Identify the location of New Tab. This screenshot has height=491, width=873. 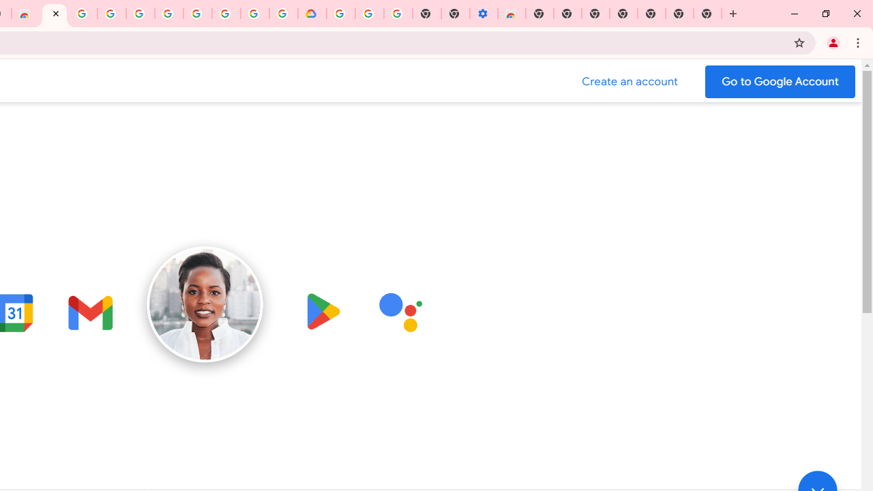
(708, 14).